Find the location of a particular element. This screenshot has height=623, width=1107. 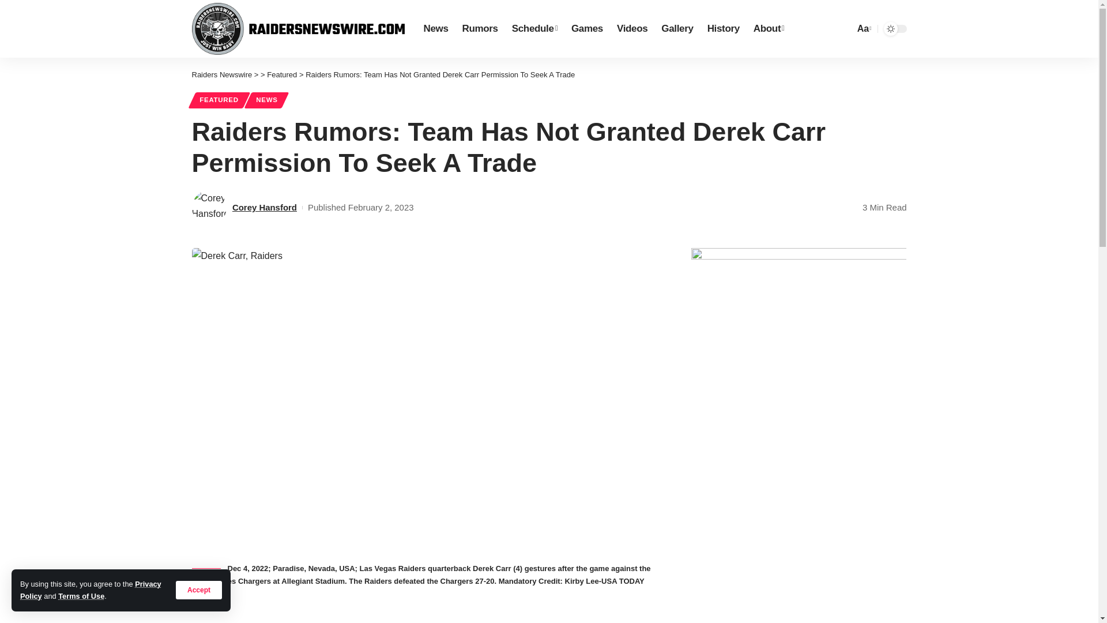

Aa is located at coordinates (863, 28).